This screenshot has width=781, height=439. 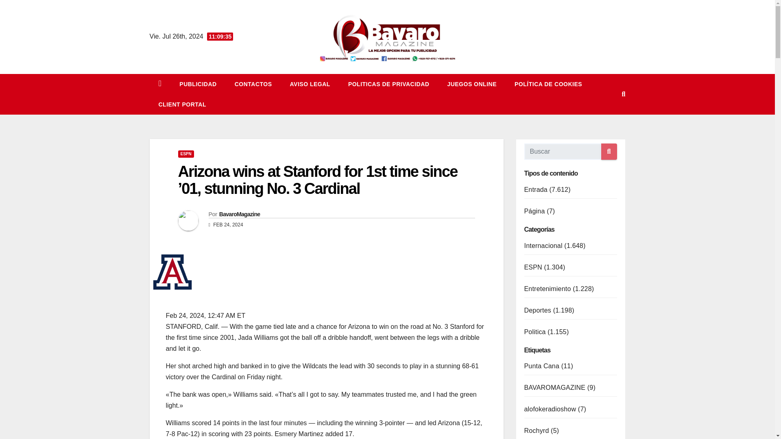 I want to click on POLITICAS DE PRIVACIDAD, so click(x=388, y=84).